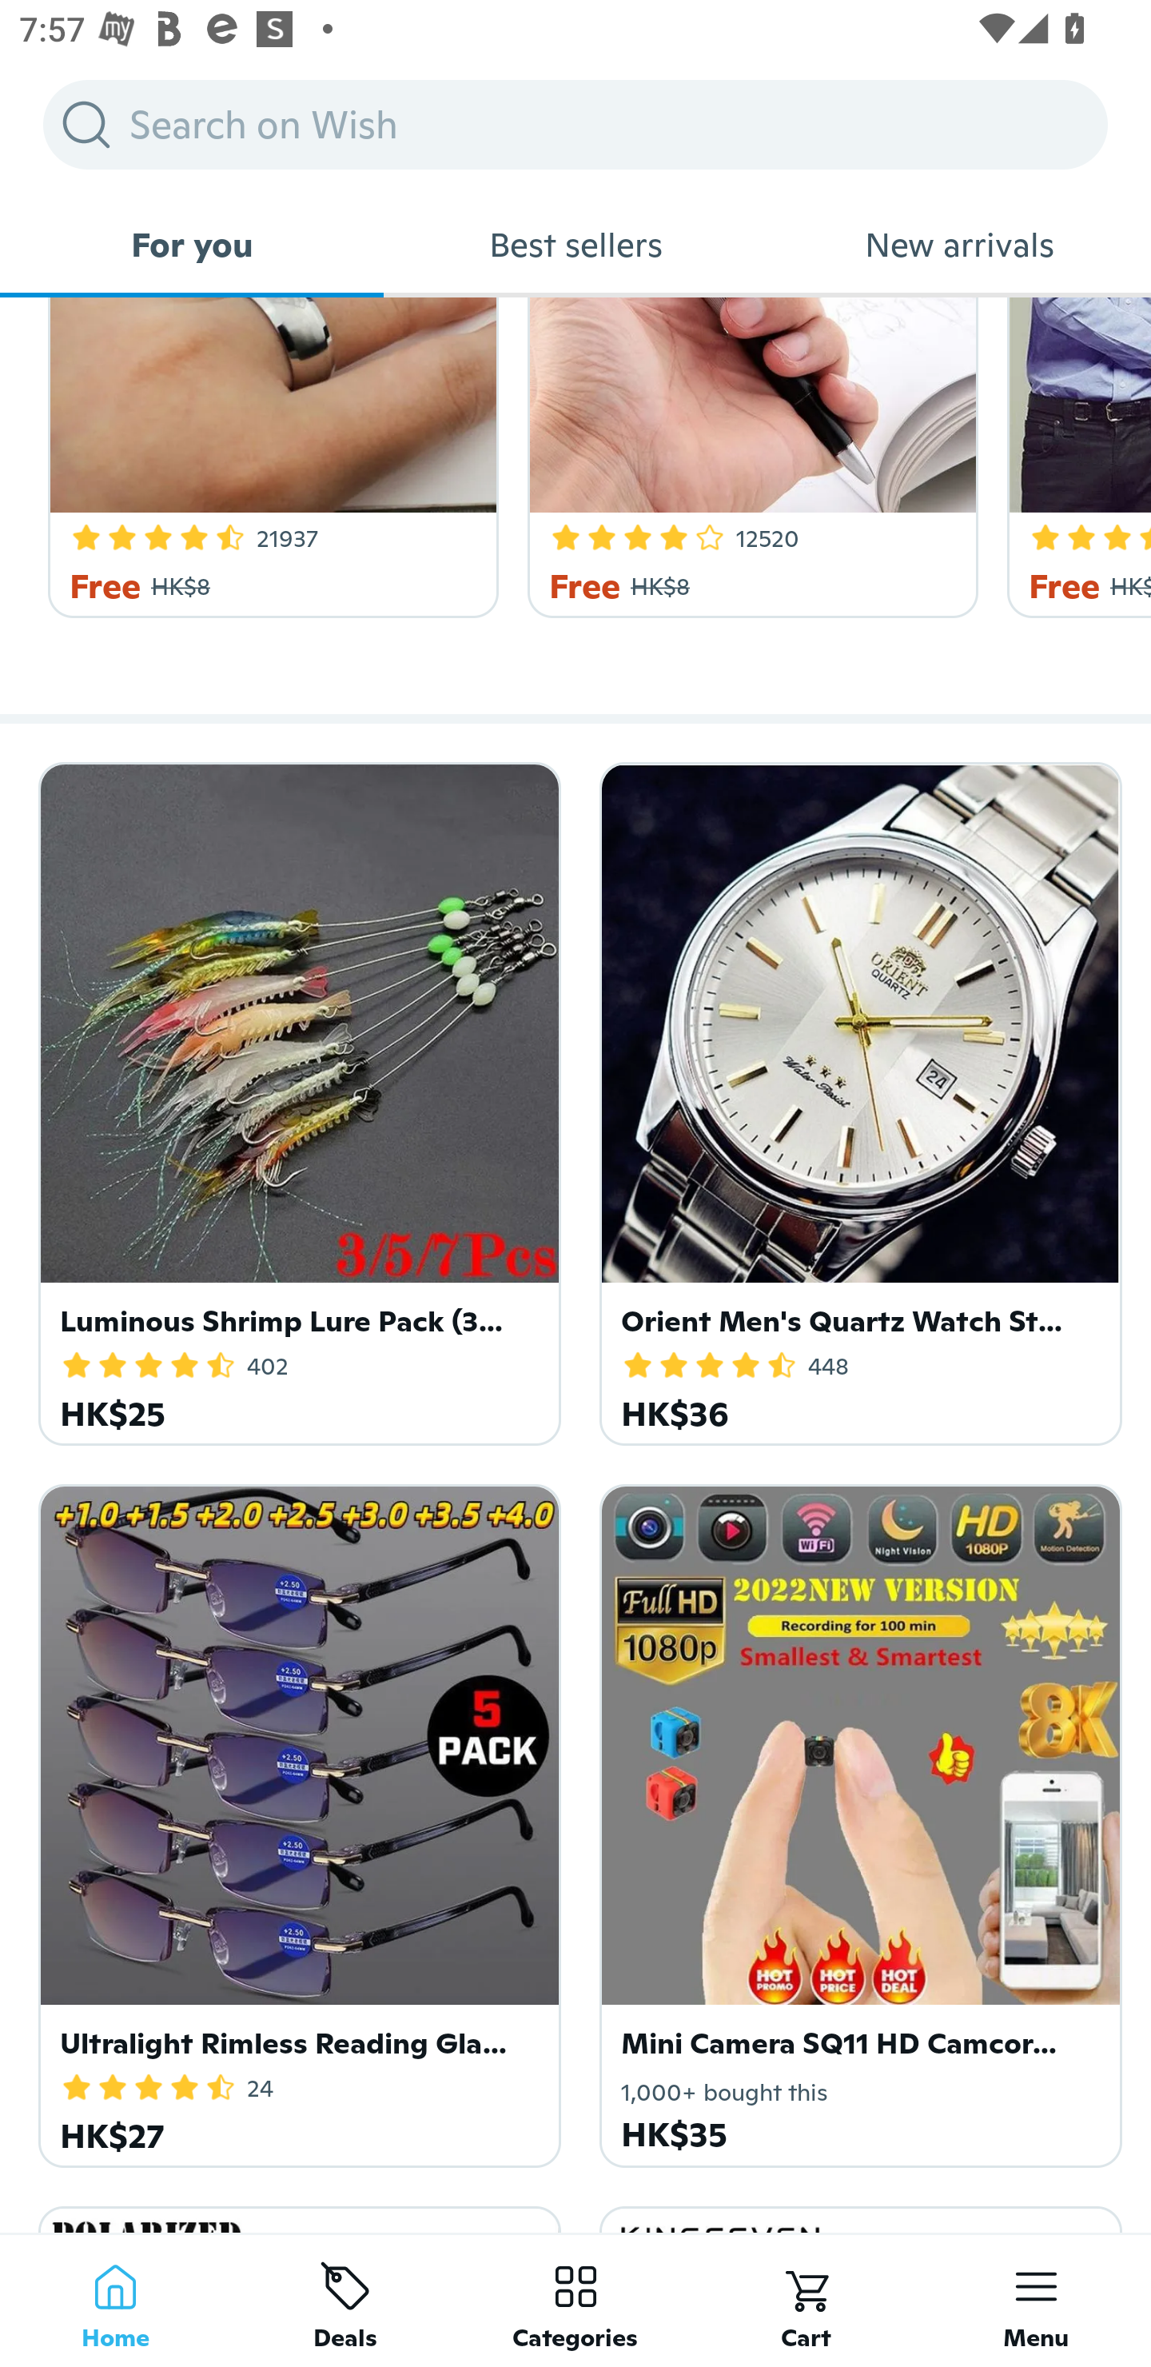 Image resolution: width=1151 pixels, height=2367 pixels. I want to click on Search on Wish, so click(575, 124).